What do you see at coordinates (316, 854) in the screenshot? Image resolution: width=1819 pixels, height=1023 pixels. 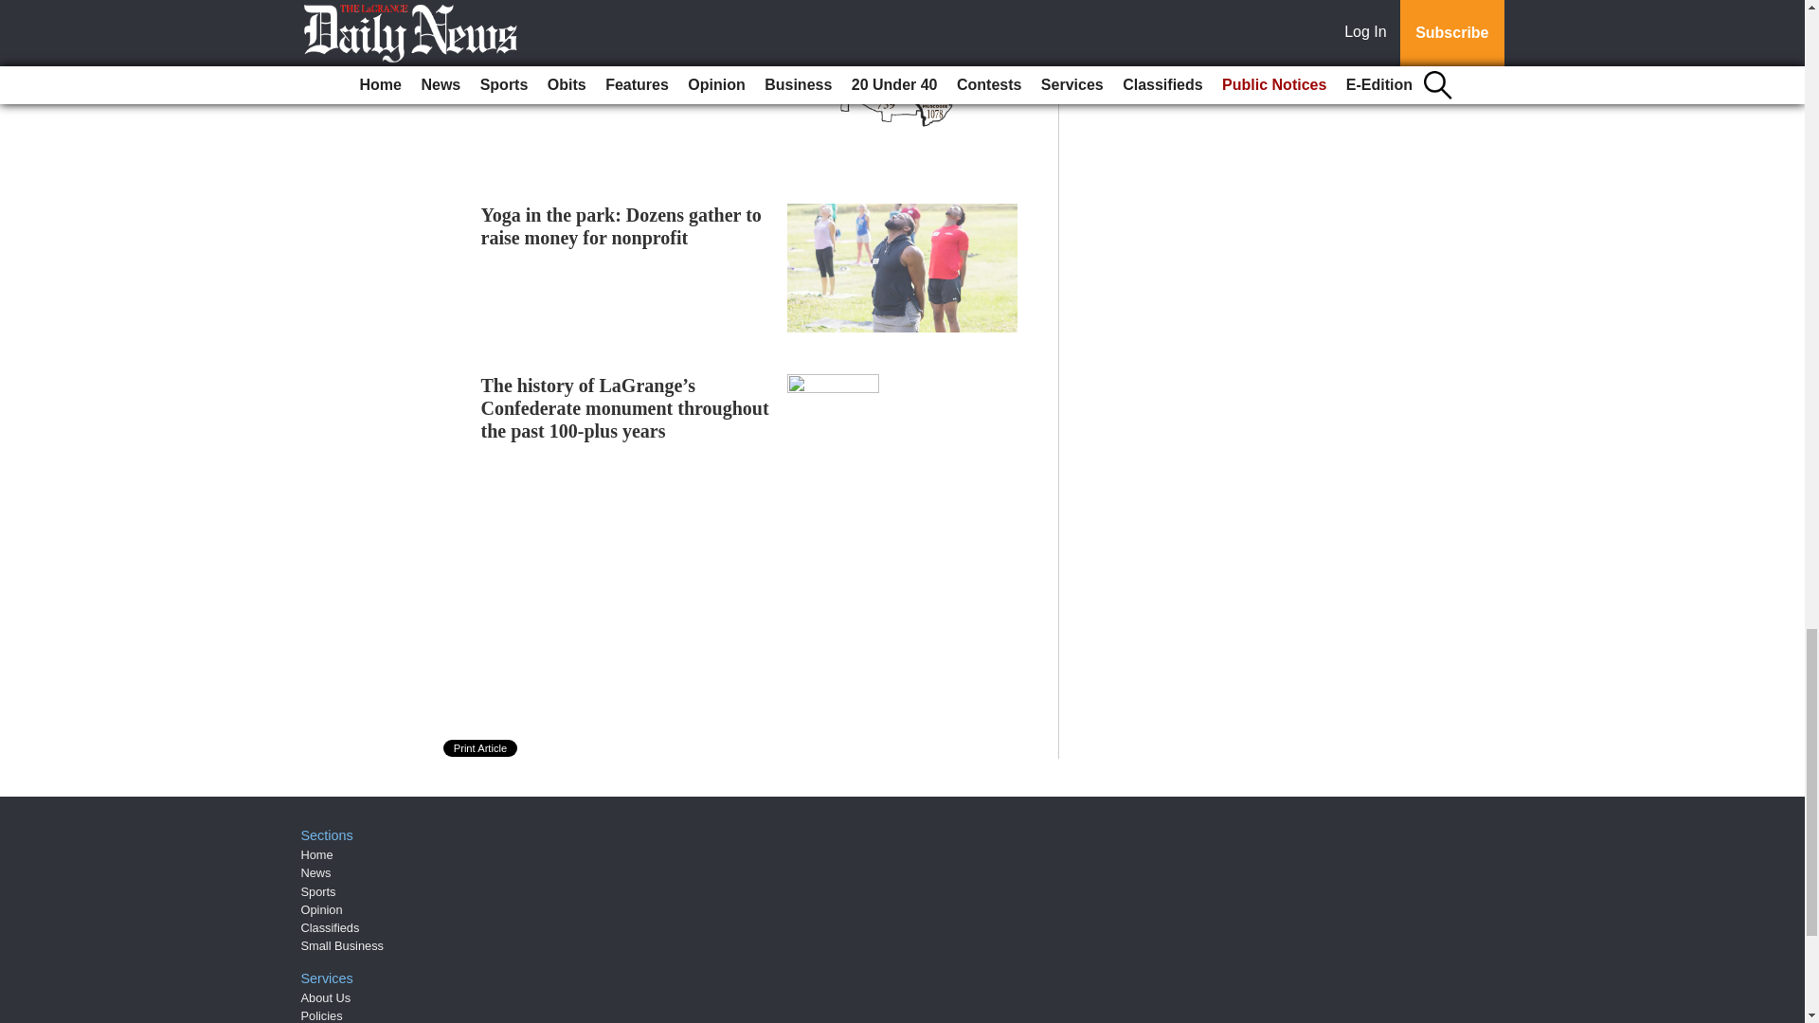 I see `Home` at bounding box center [316, 854].